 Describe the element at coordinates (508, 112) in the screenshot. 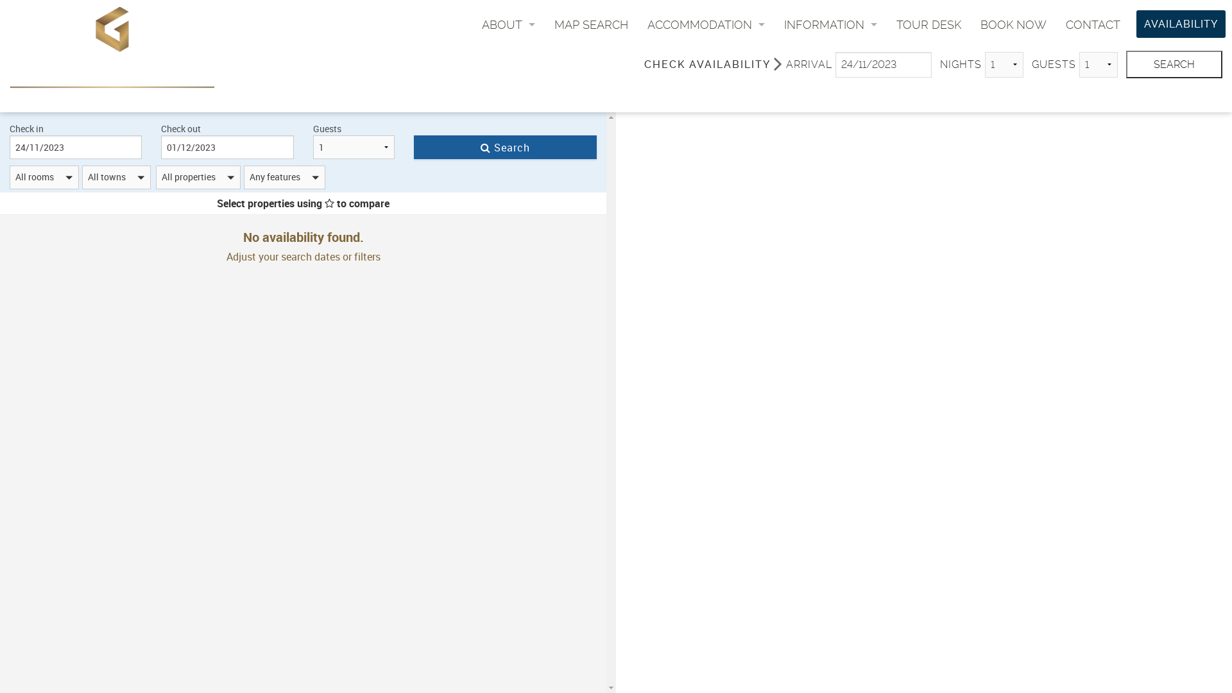

I see `PROPERTY MANAGEMENT` at that location.